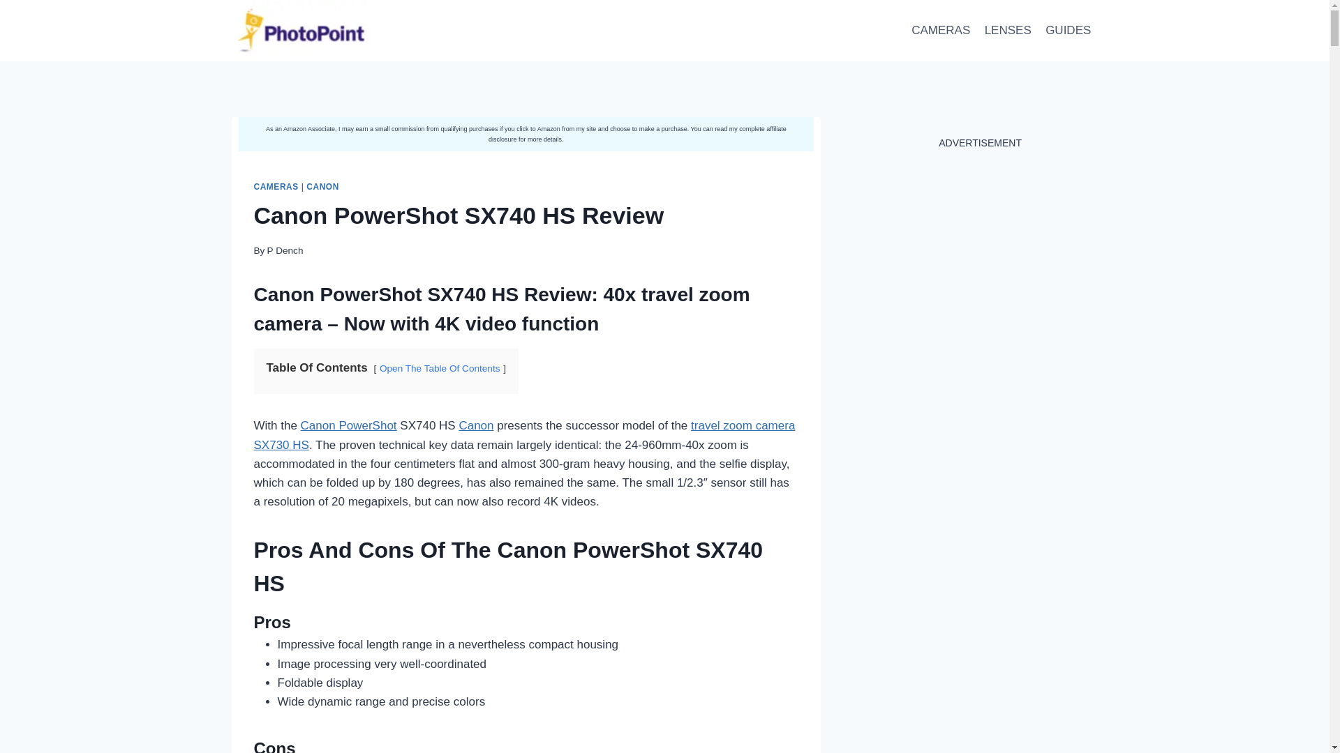 Image resolution: width=1340 pixels, height=753 pixels. I want to click on GUIDES, so click(1069, 31).